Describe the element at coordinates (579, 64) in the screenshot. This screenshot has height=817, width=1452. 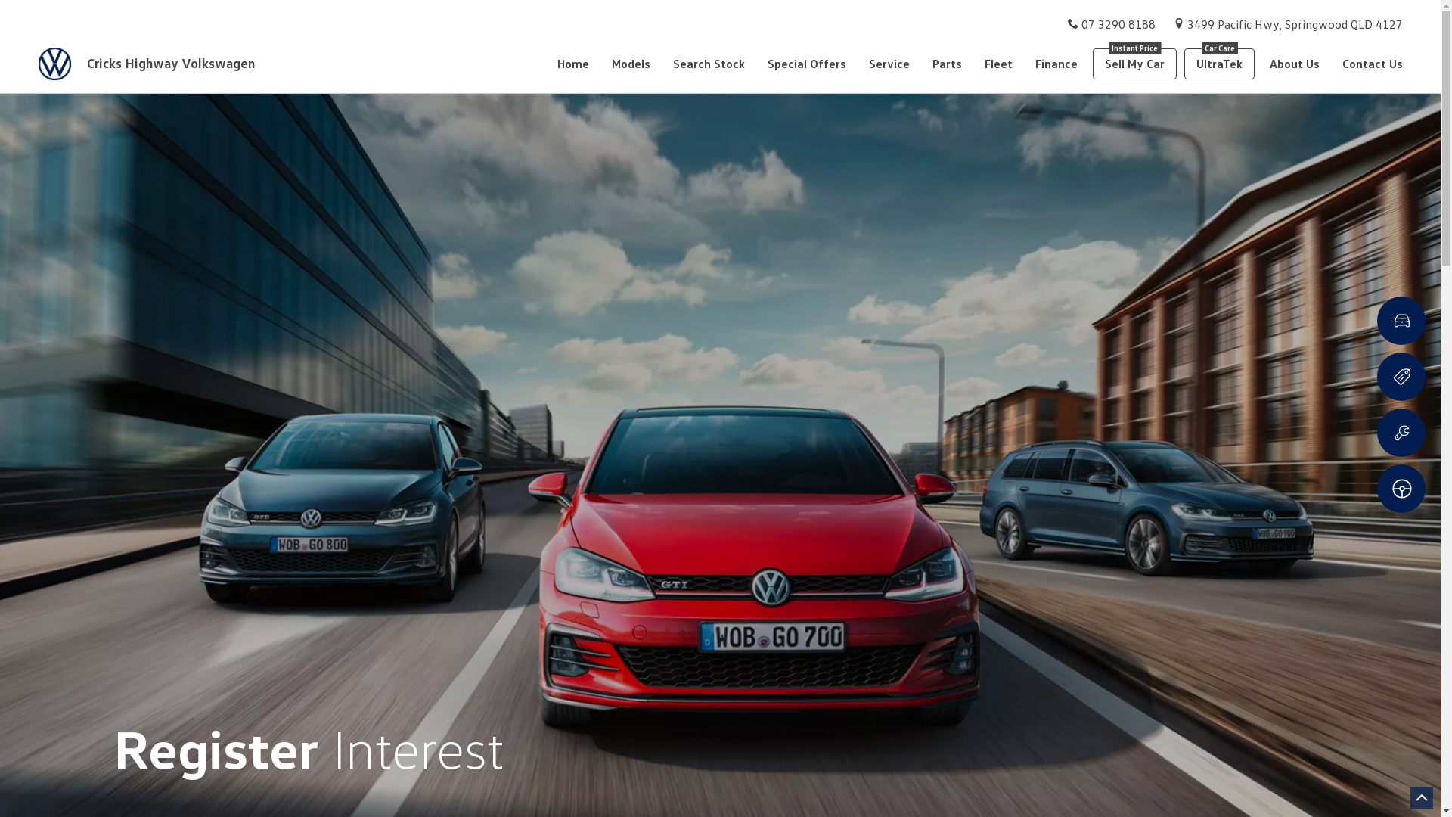
I see `Home` at that location.